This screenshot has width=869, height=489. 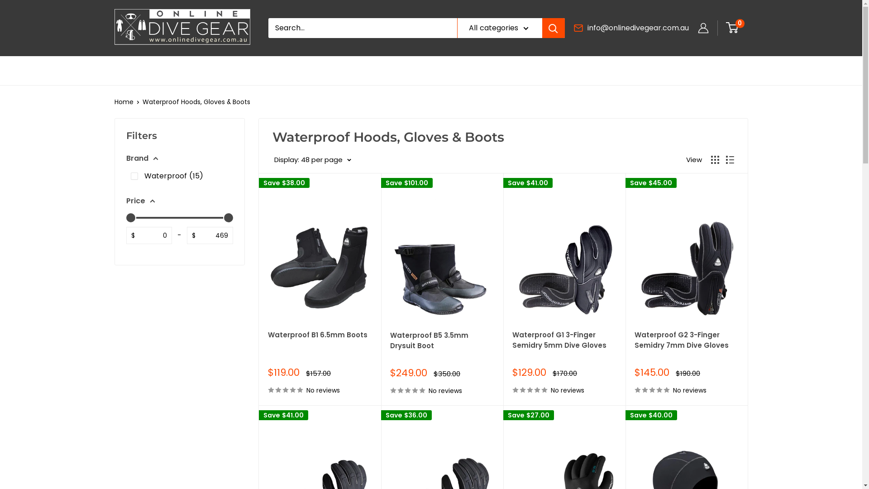 What do you see at coordinates (687, 345) in the screenshot?
I see `Waterproof G2 3-Finger Semidry 7mm Dive Gloves` at bounding box center [687, 345].